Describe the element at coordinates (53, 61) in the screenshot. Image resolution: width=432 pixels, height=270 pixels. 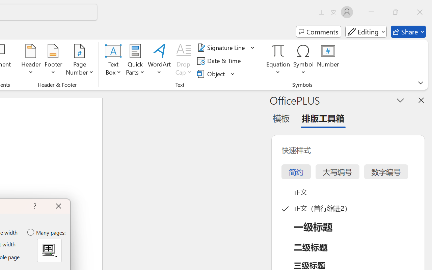
I see `Footer` at that location.